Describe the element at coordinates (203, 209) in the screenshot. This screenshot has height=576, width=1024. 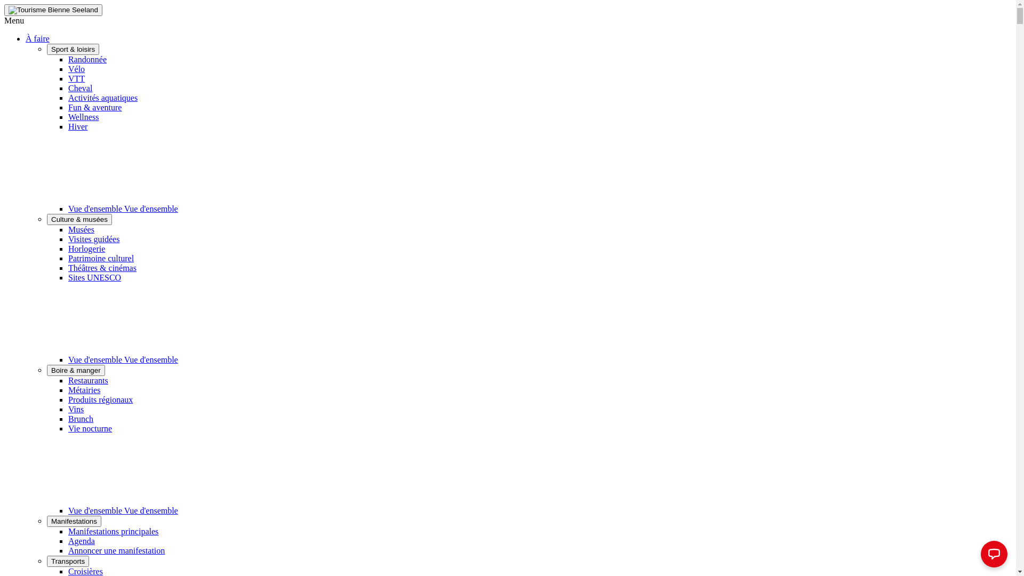
I see `Vue d'ensemble Vue d'ensemble` at that location.